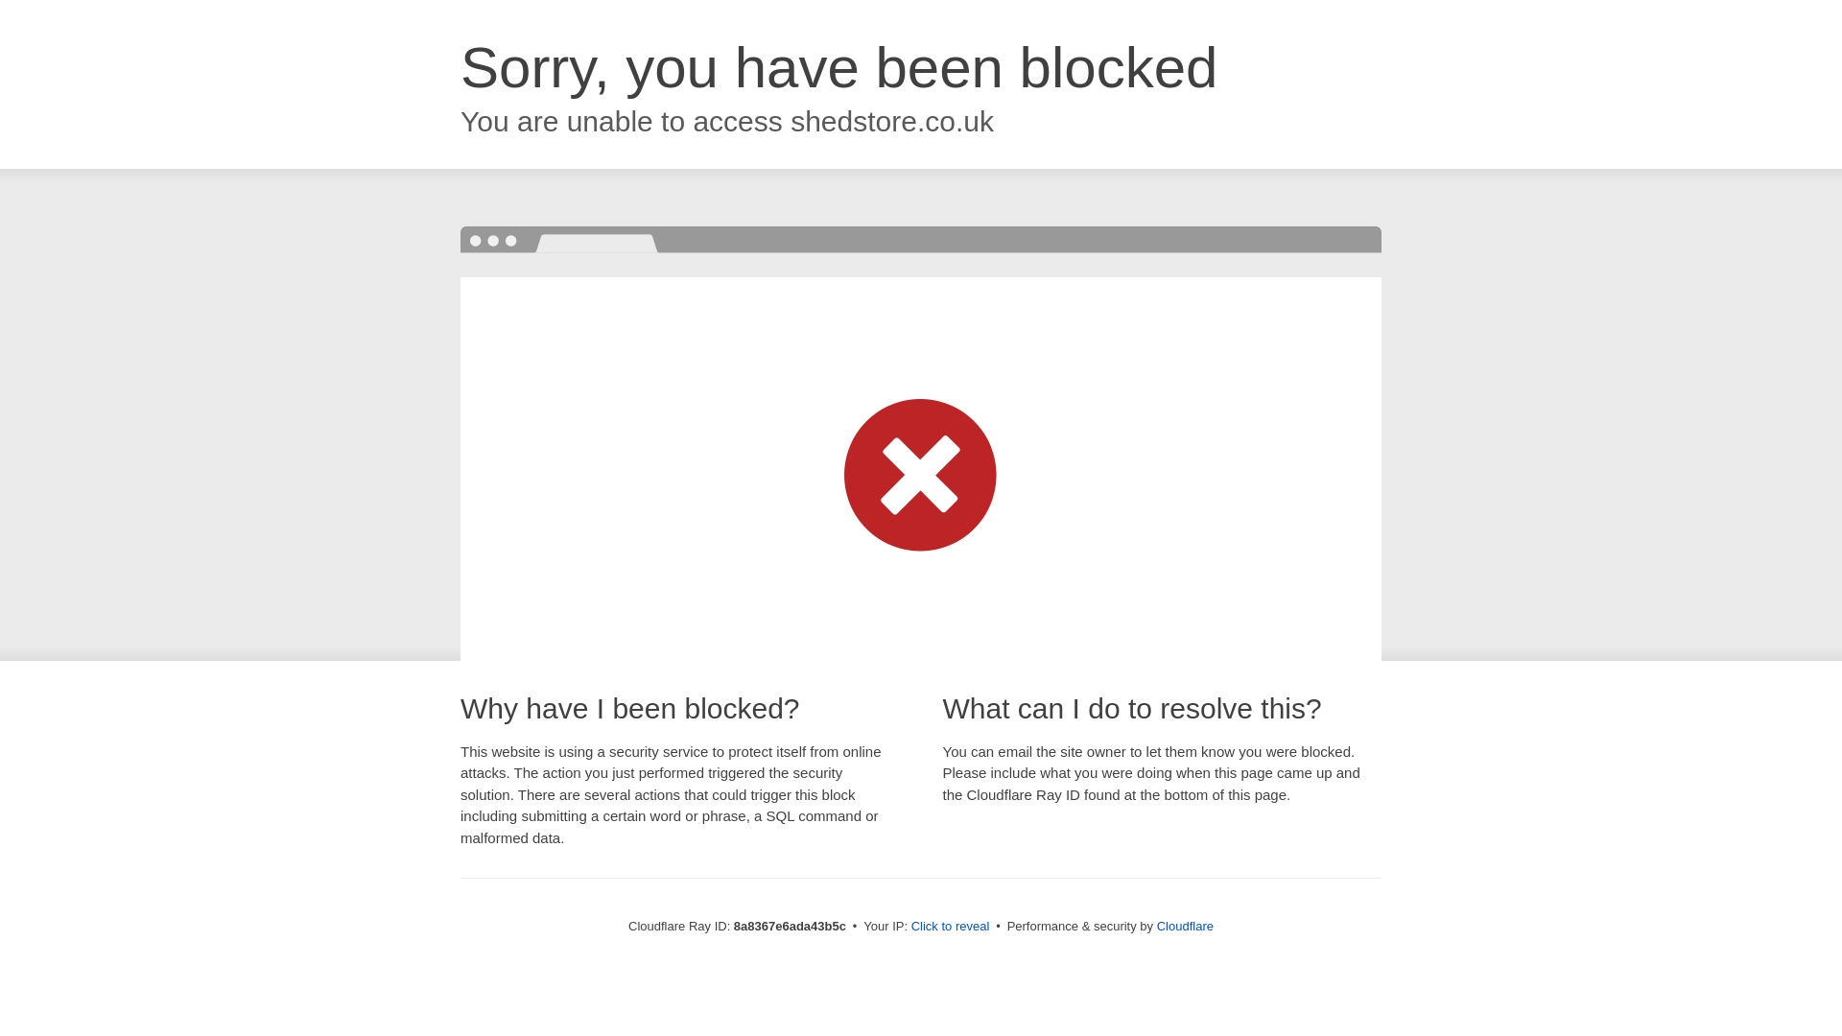 The image size is (1842, 1036). I want to click on Click to reveal, so click(951, 927).